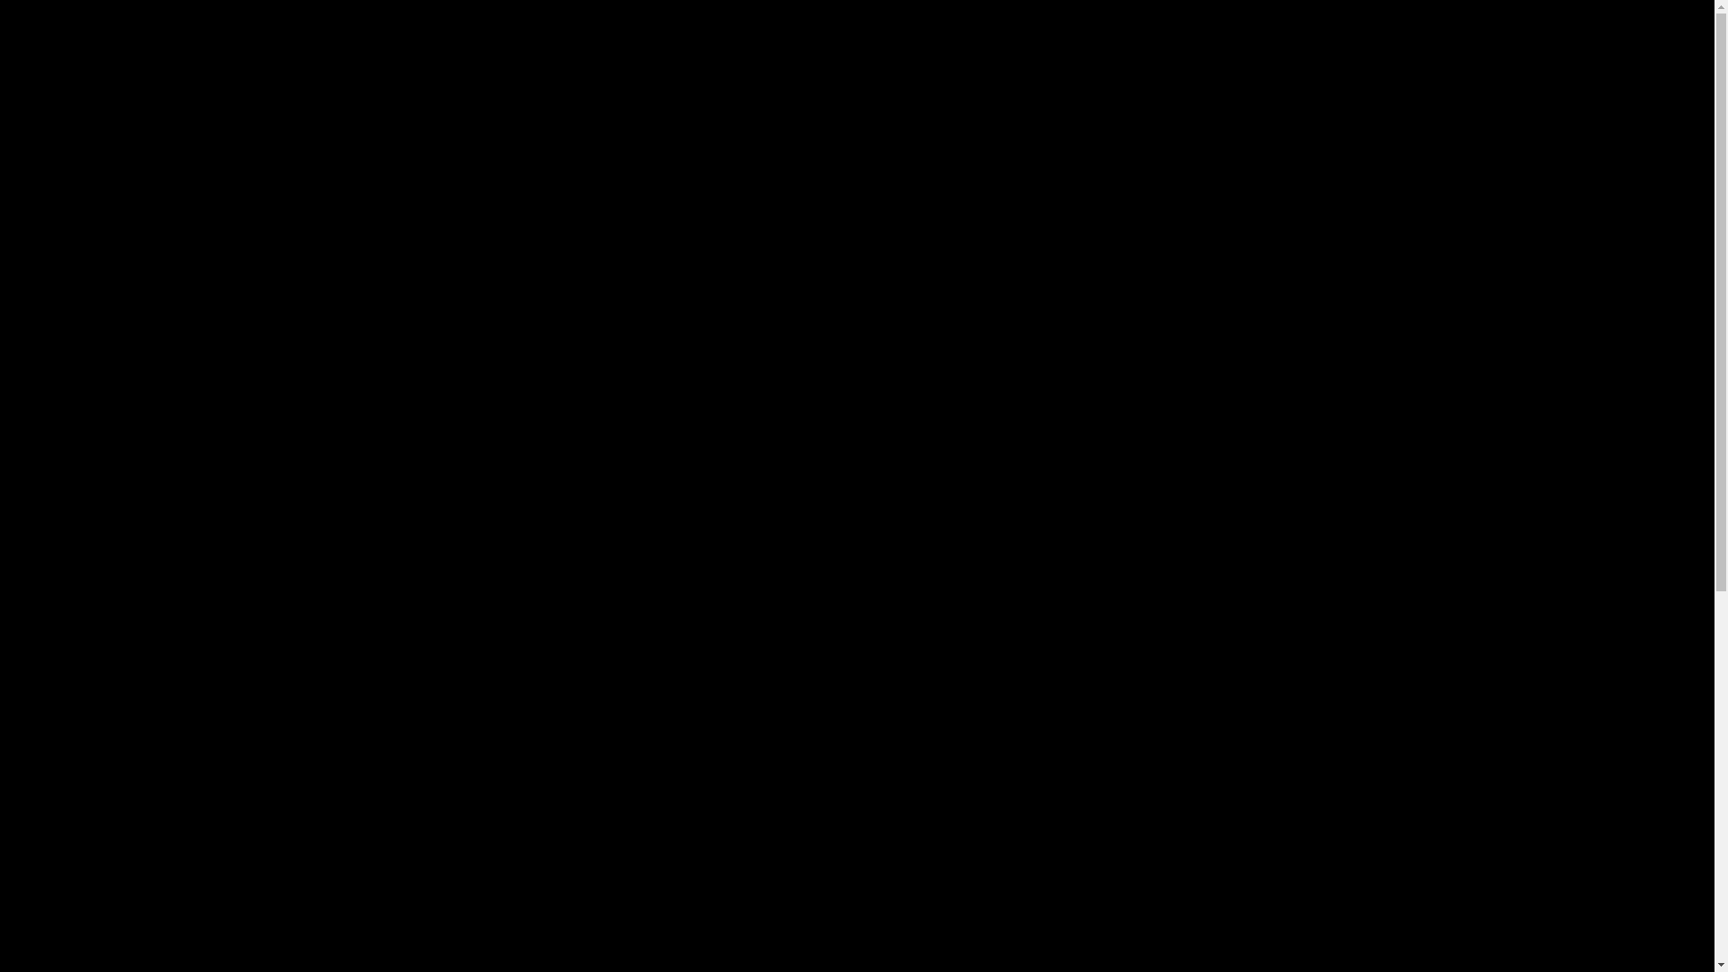  Describe the element at coordinates (858, 601) in the screenshot. I see `3020 Laguna St. In Exitum behind the scenes` at that location.